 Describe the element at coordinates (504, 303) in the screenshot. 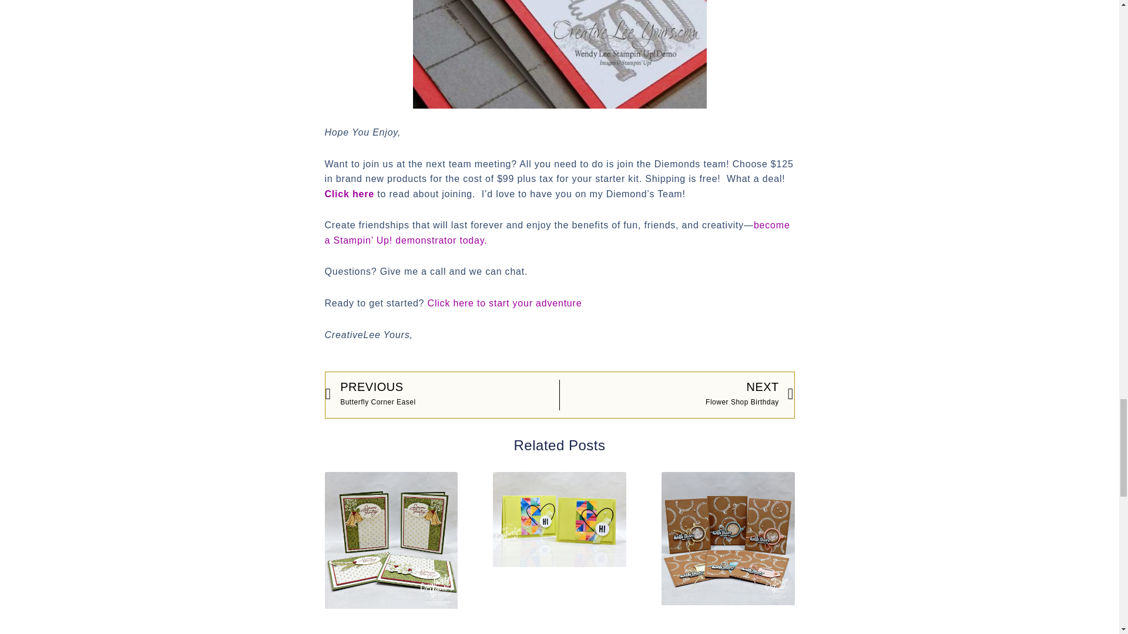

I see `Click here to start your adventure` at that location.